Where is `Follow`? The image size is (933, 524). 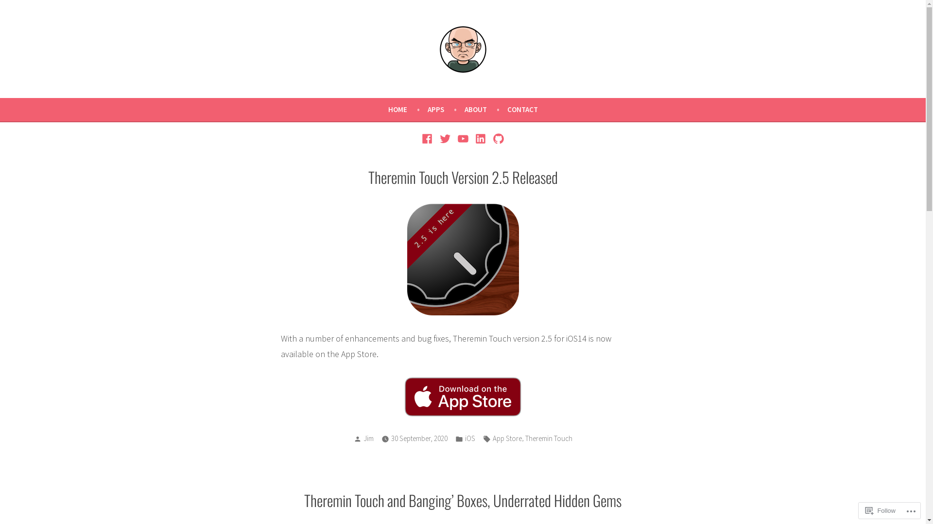 Follow is located at coordinates (881, 510).